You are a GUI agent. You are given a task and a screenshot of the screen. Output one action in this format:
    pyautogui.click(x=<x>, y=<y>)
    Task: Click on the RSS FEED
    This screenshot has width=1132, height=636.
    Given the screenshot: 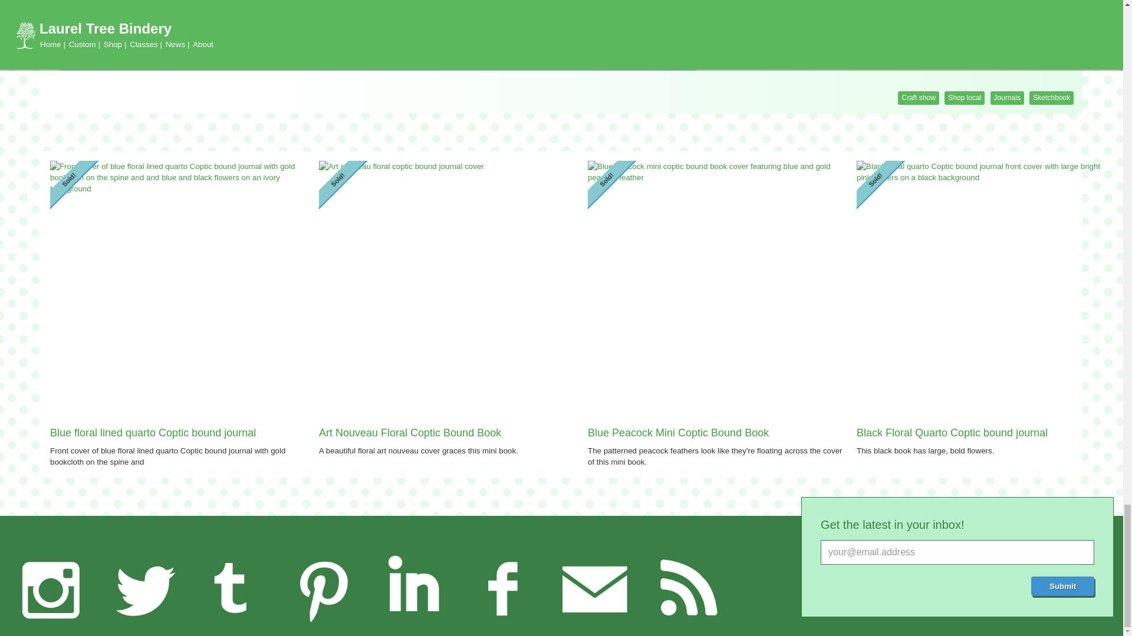 What is the action you would take?
    pyautogui.click(x=685, y=589)
    